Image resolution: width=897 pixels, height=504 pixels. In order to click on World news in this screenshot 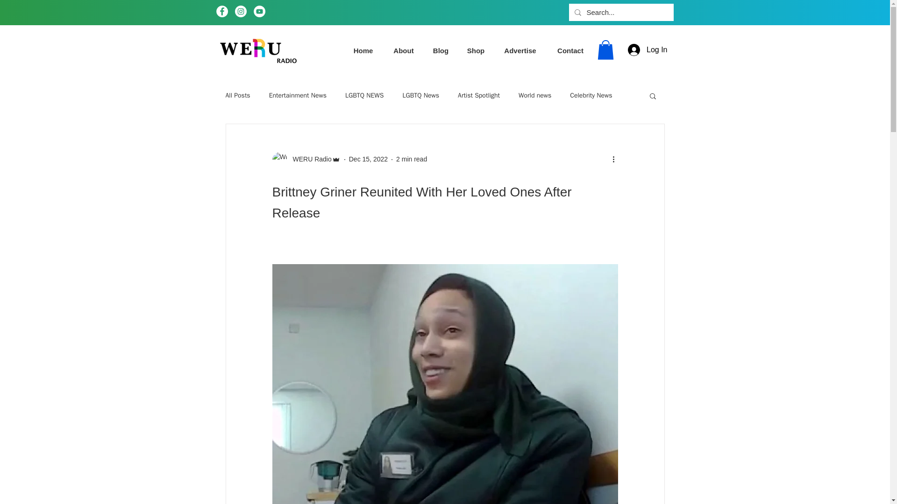, I will do `click(534, 95)`.